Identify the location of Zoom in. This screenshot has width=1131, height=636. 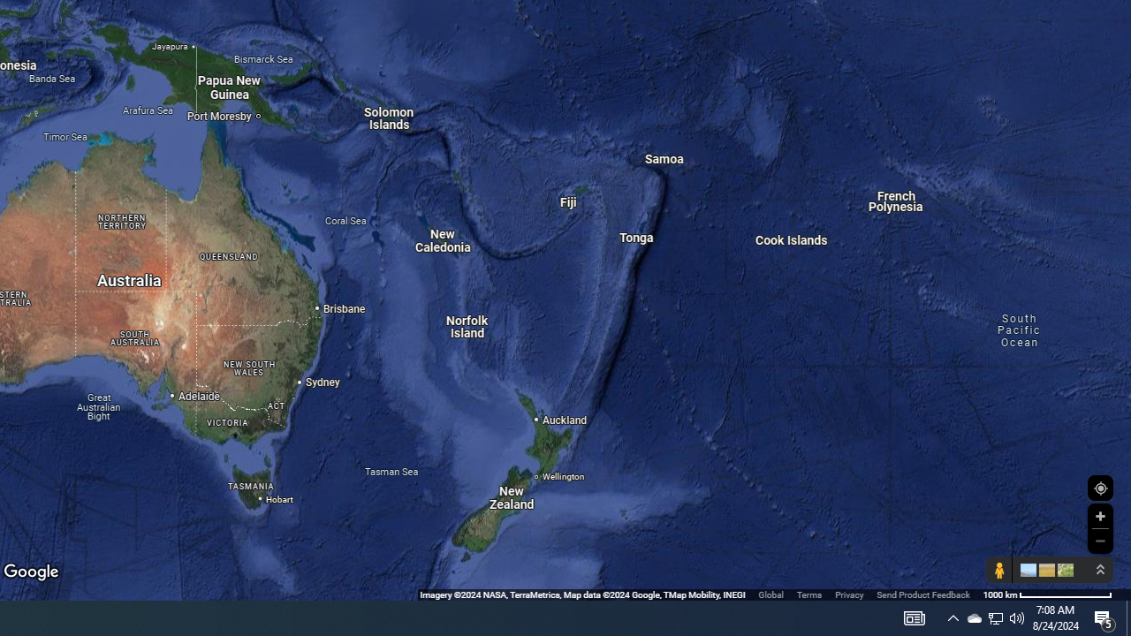
(1100, 516).